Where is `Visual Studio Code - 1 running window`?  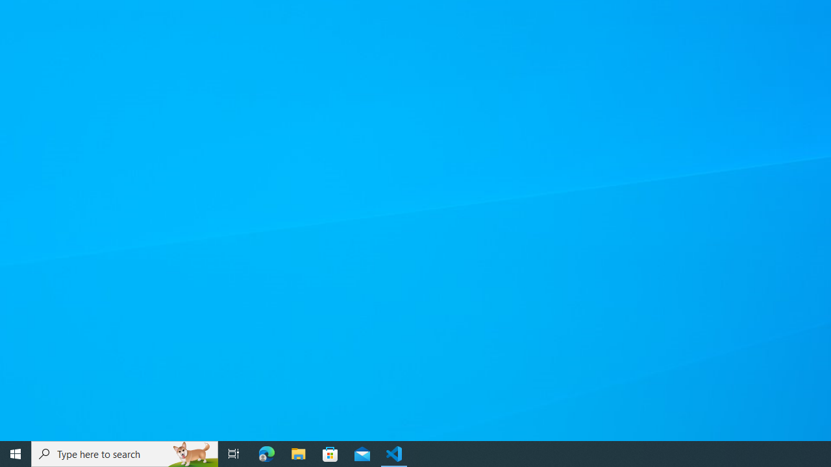
Visual Studio Code - 1 running window is located at coordinates (394, 454).